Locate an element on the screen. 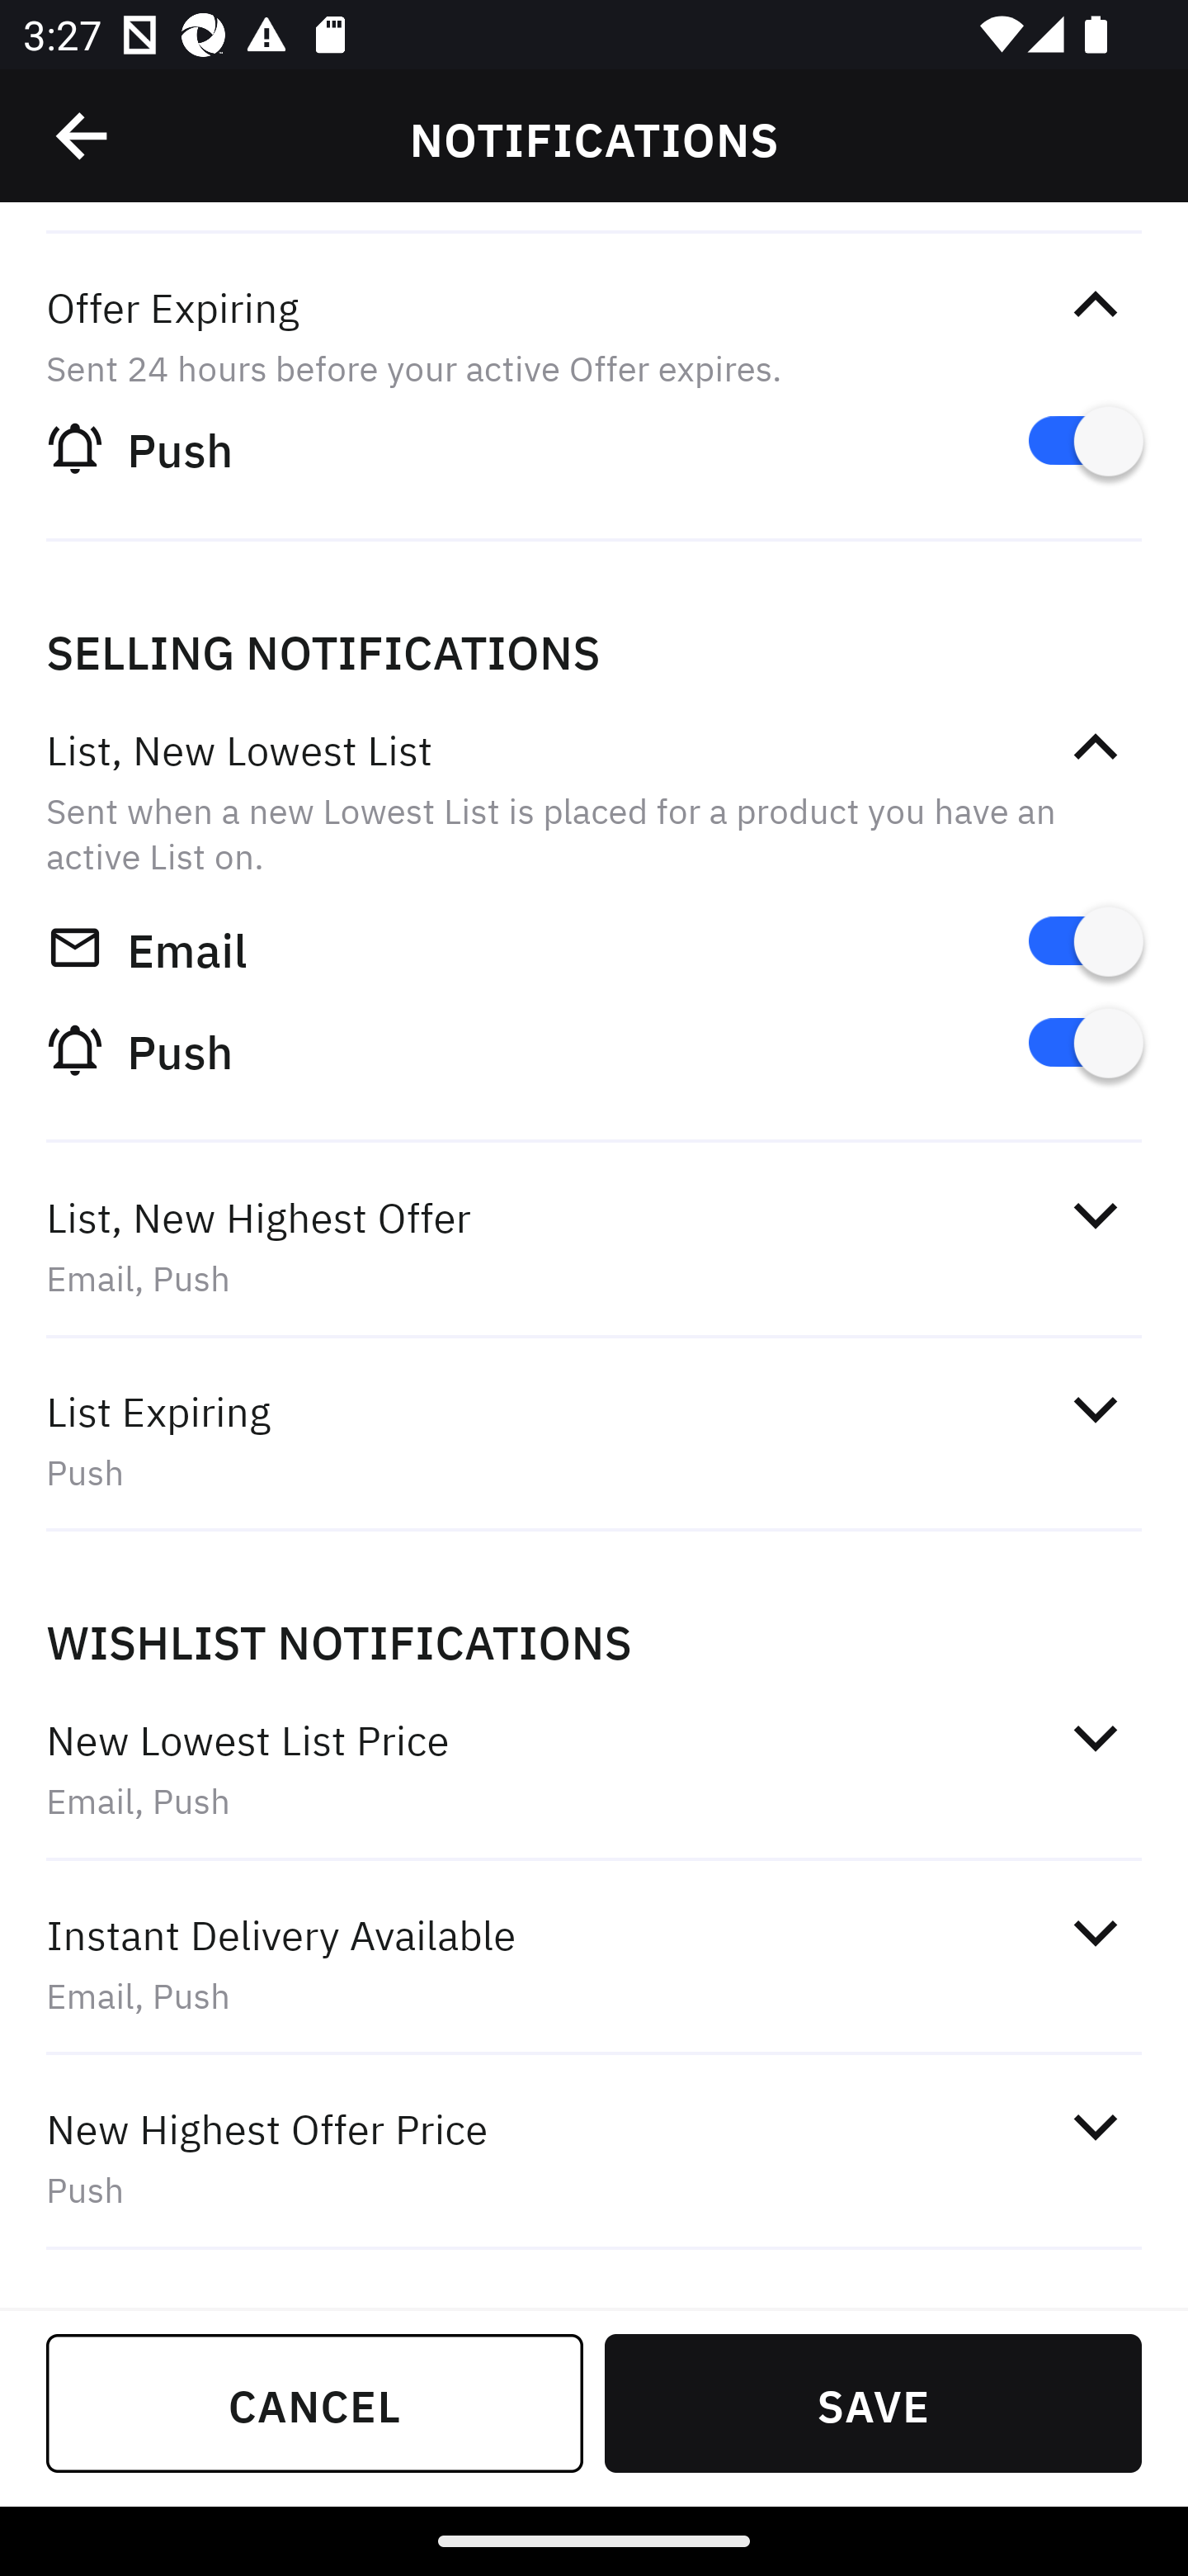   is located at coordinates (1095, 1214).